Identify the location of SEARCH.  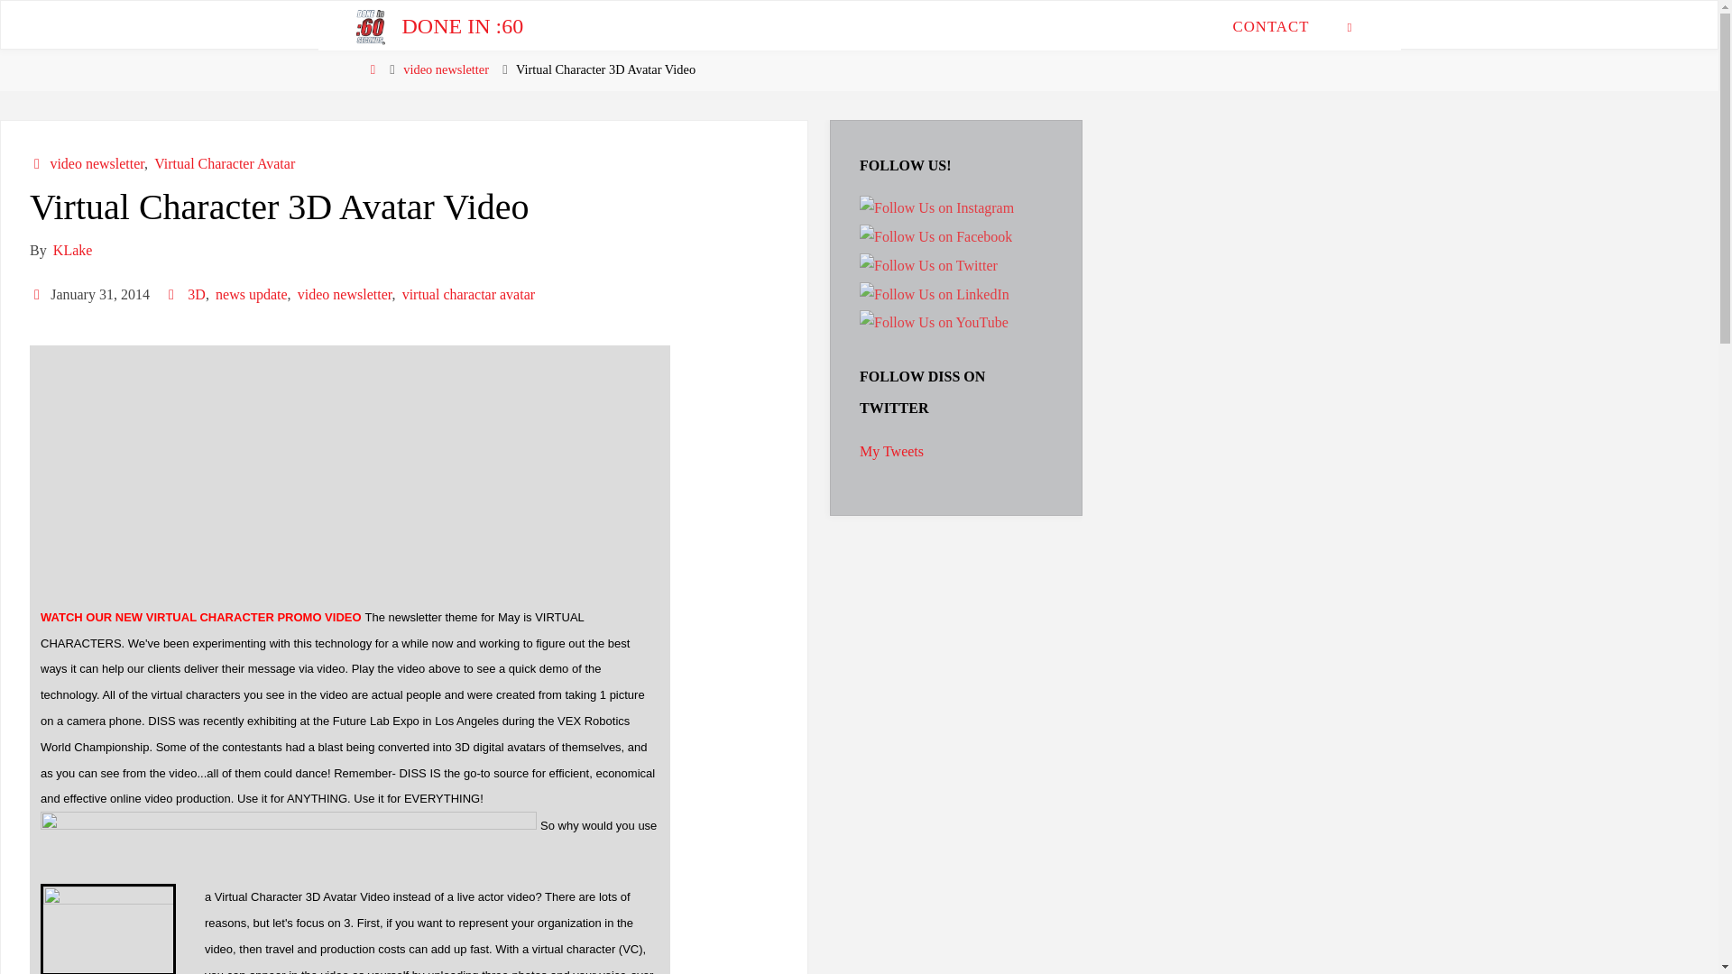
(1350, 25).